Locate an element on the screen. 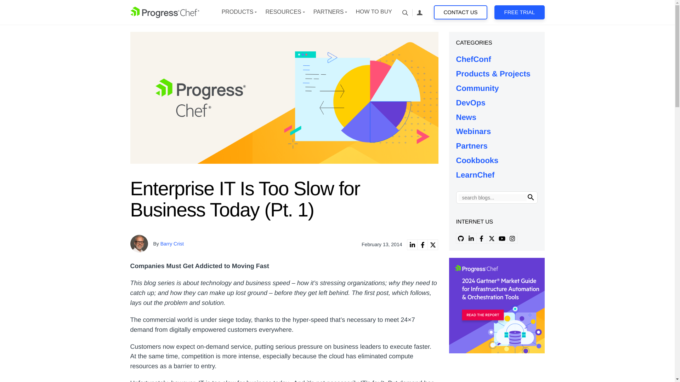 The image size is (680, 382). PARTNERS is located at coordinates (329, 12).